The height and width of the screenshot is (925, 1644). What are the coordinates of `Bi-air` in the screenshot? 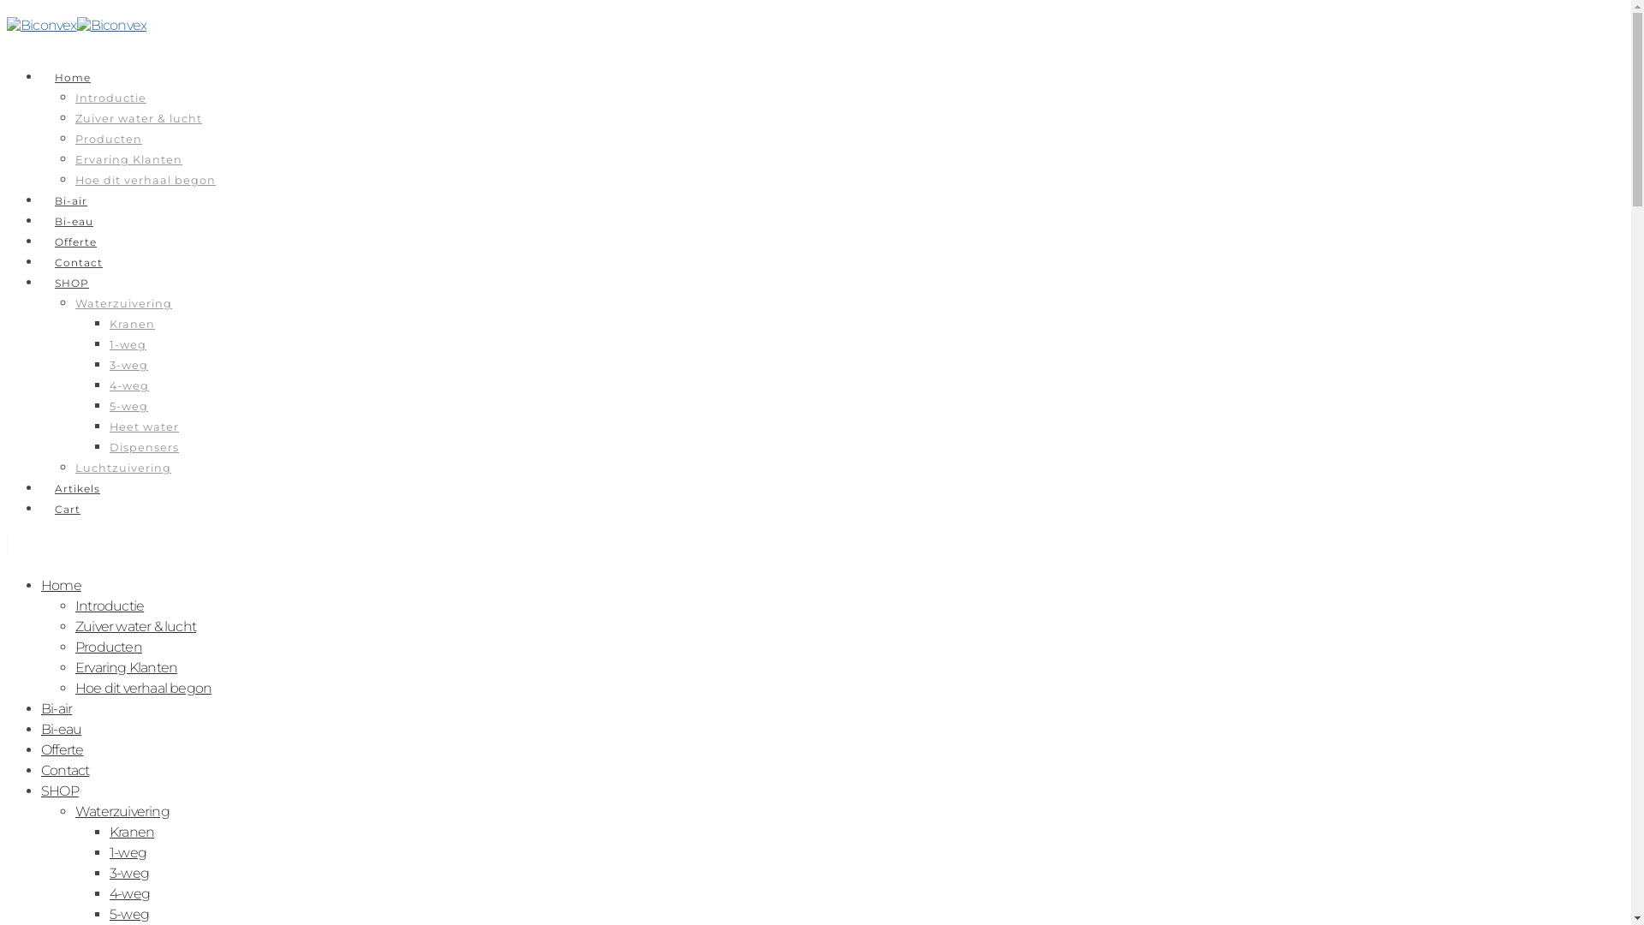 It's located at (71, 200).